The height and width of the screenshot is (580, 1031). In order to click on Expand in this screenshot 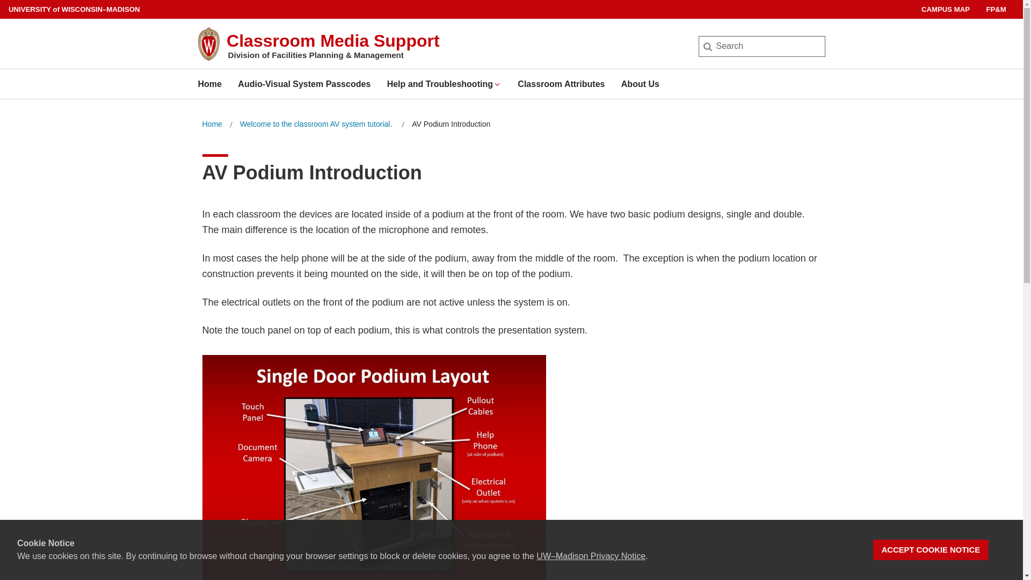, I will do `click(497, 84)`.